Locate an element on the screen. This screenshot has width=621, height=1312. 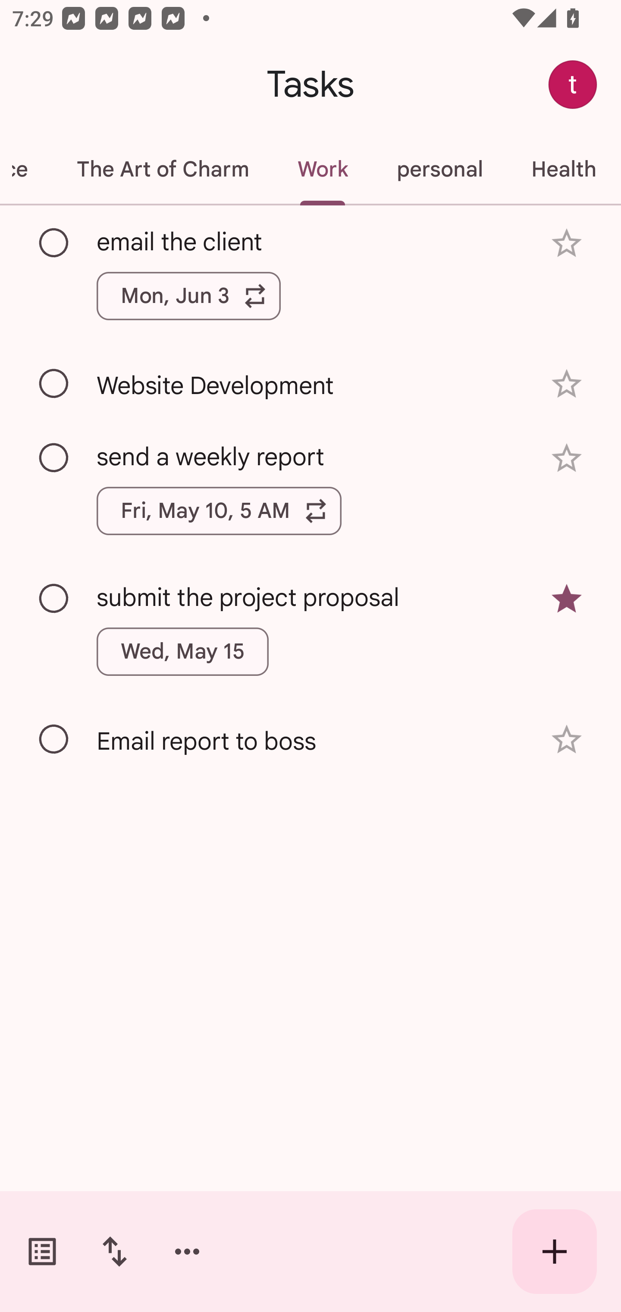
Mark as complete is located at coordinates (54, 740).